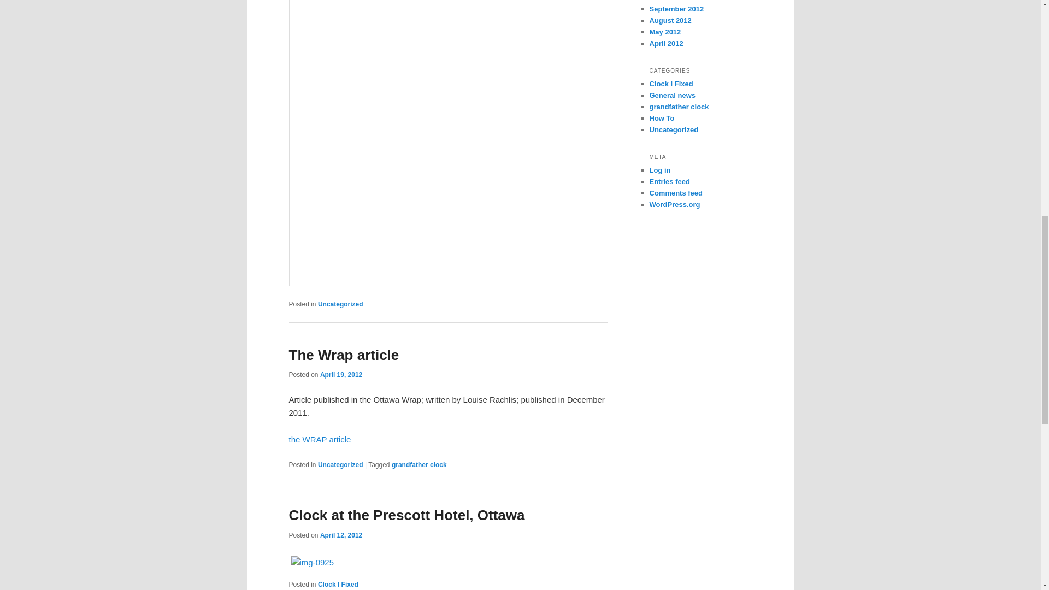  I want to click on 2:48 pm, so click(341, 375).